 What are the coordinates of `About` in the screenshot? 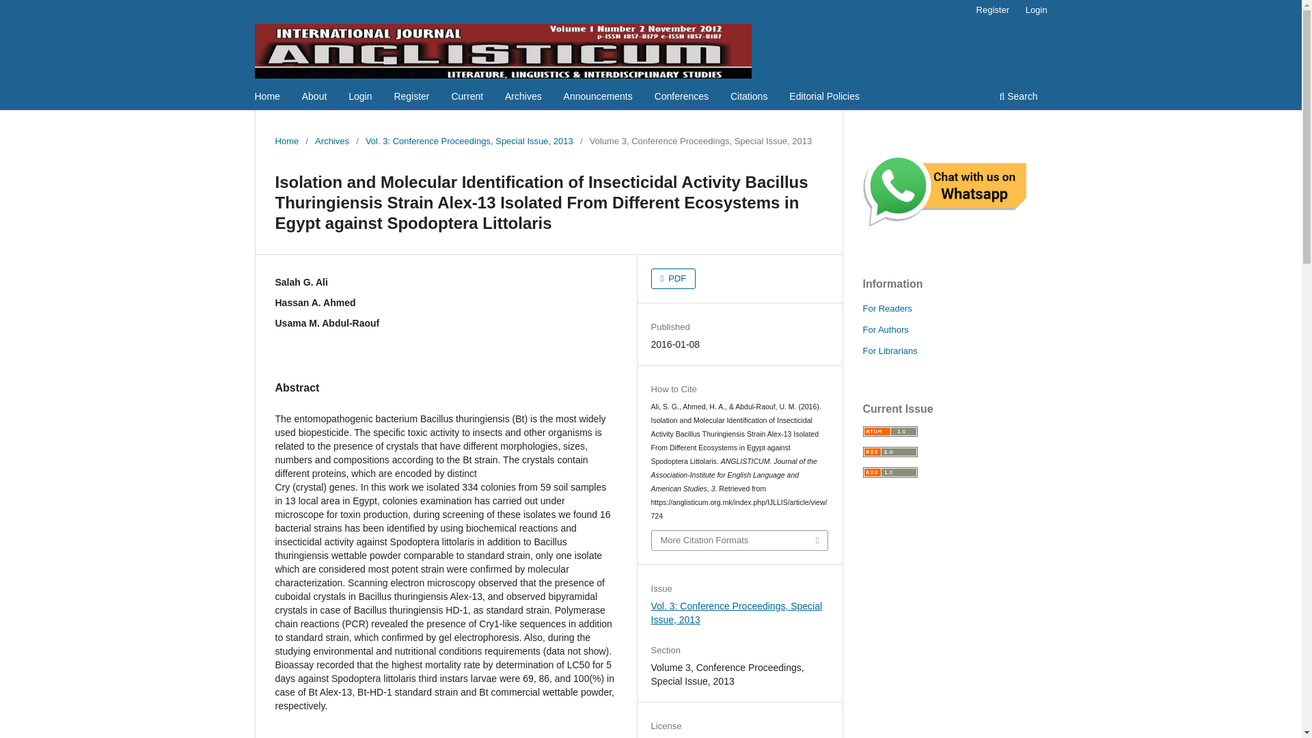 It's located at (314, 98).